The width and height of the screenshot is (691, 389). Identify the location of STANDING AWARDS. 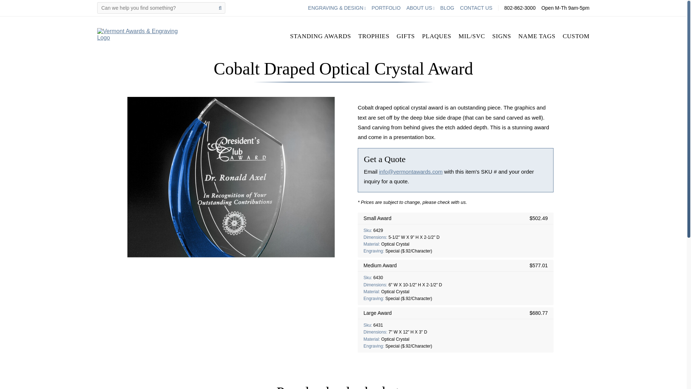
(320, 36).